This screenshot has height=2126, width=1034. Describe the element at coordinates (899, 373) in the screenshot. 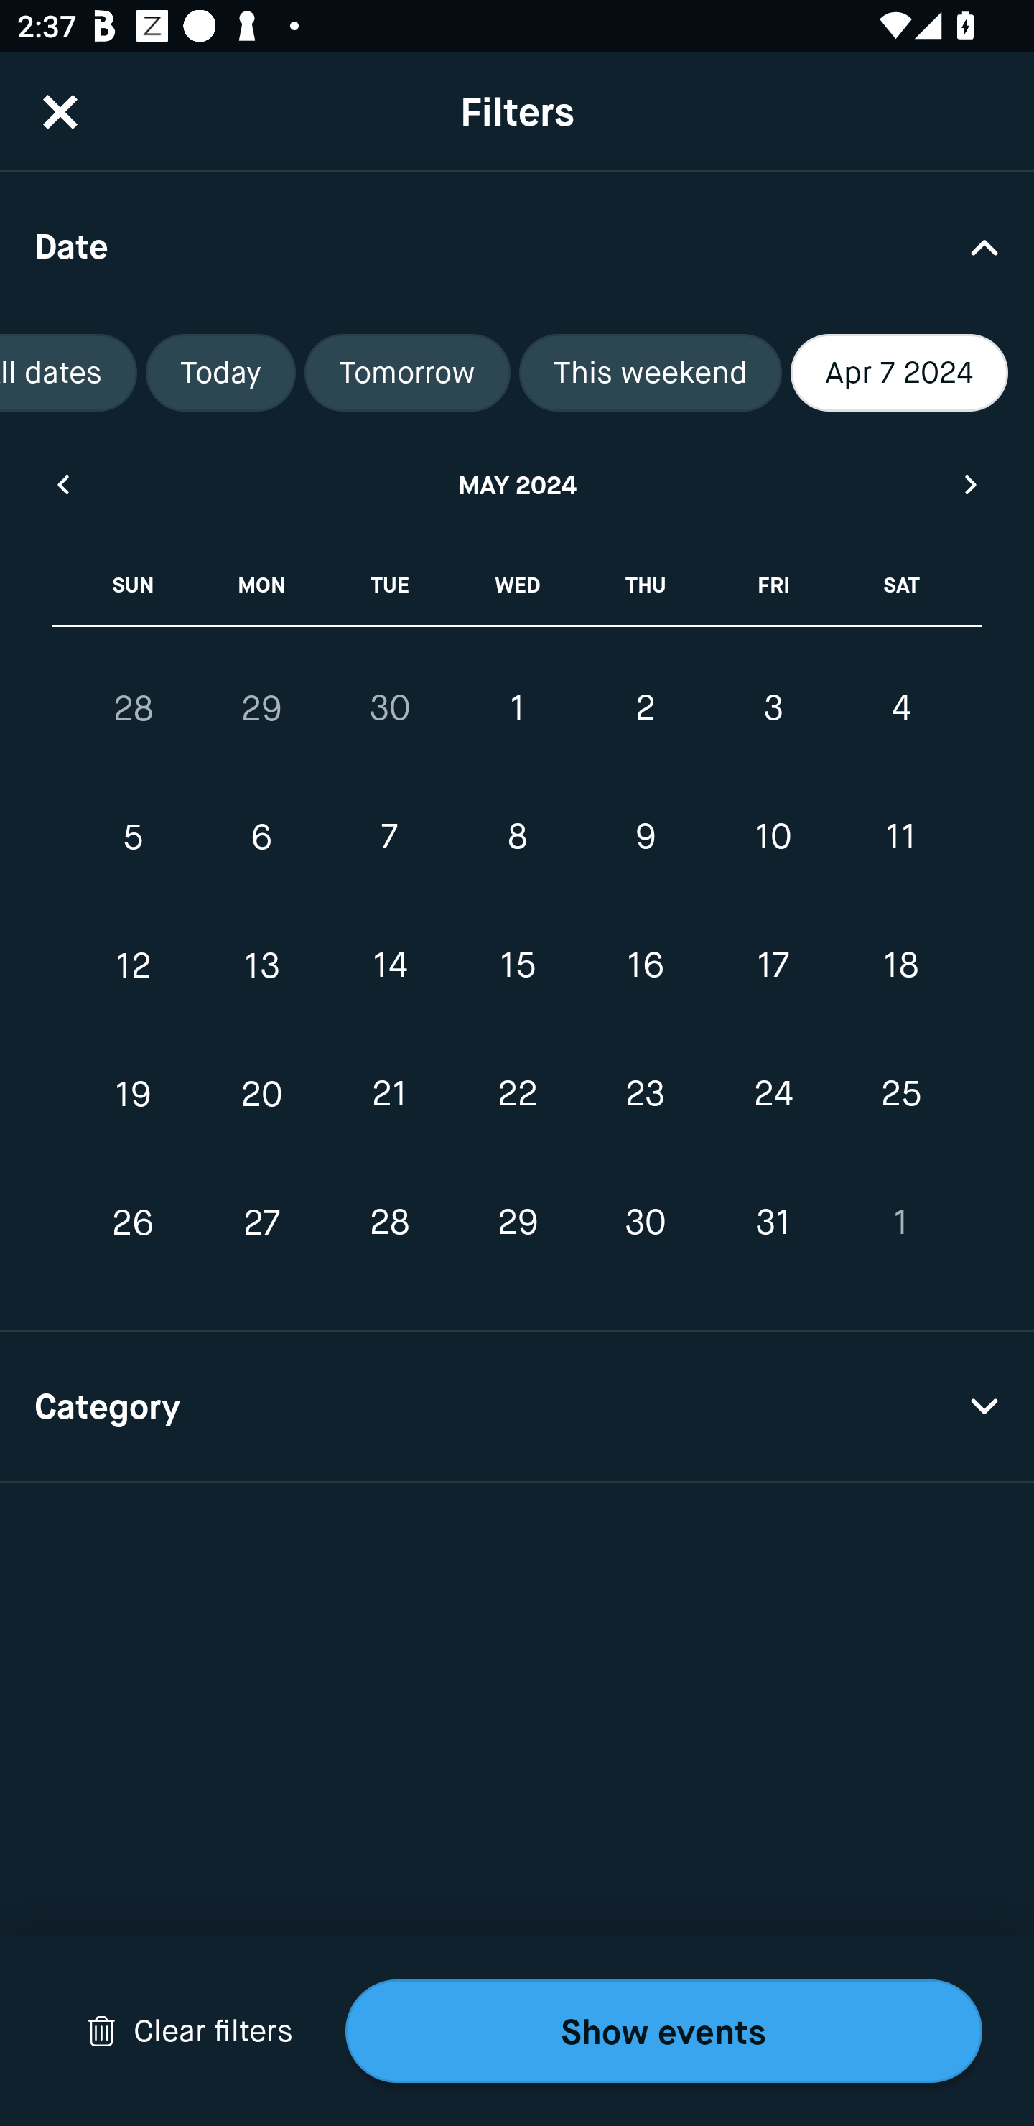

I see `Apr 7 2024` at that location.